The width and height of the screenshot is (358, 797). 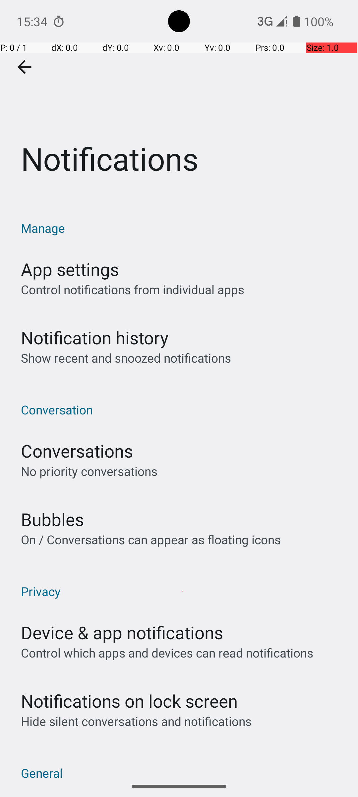 What do you see at coordinates (151, 539) in the screenshot?
I see `On / Conversations can appear as floating icons` at bounding box center [151, 539].